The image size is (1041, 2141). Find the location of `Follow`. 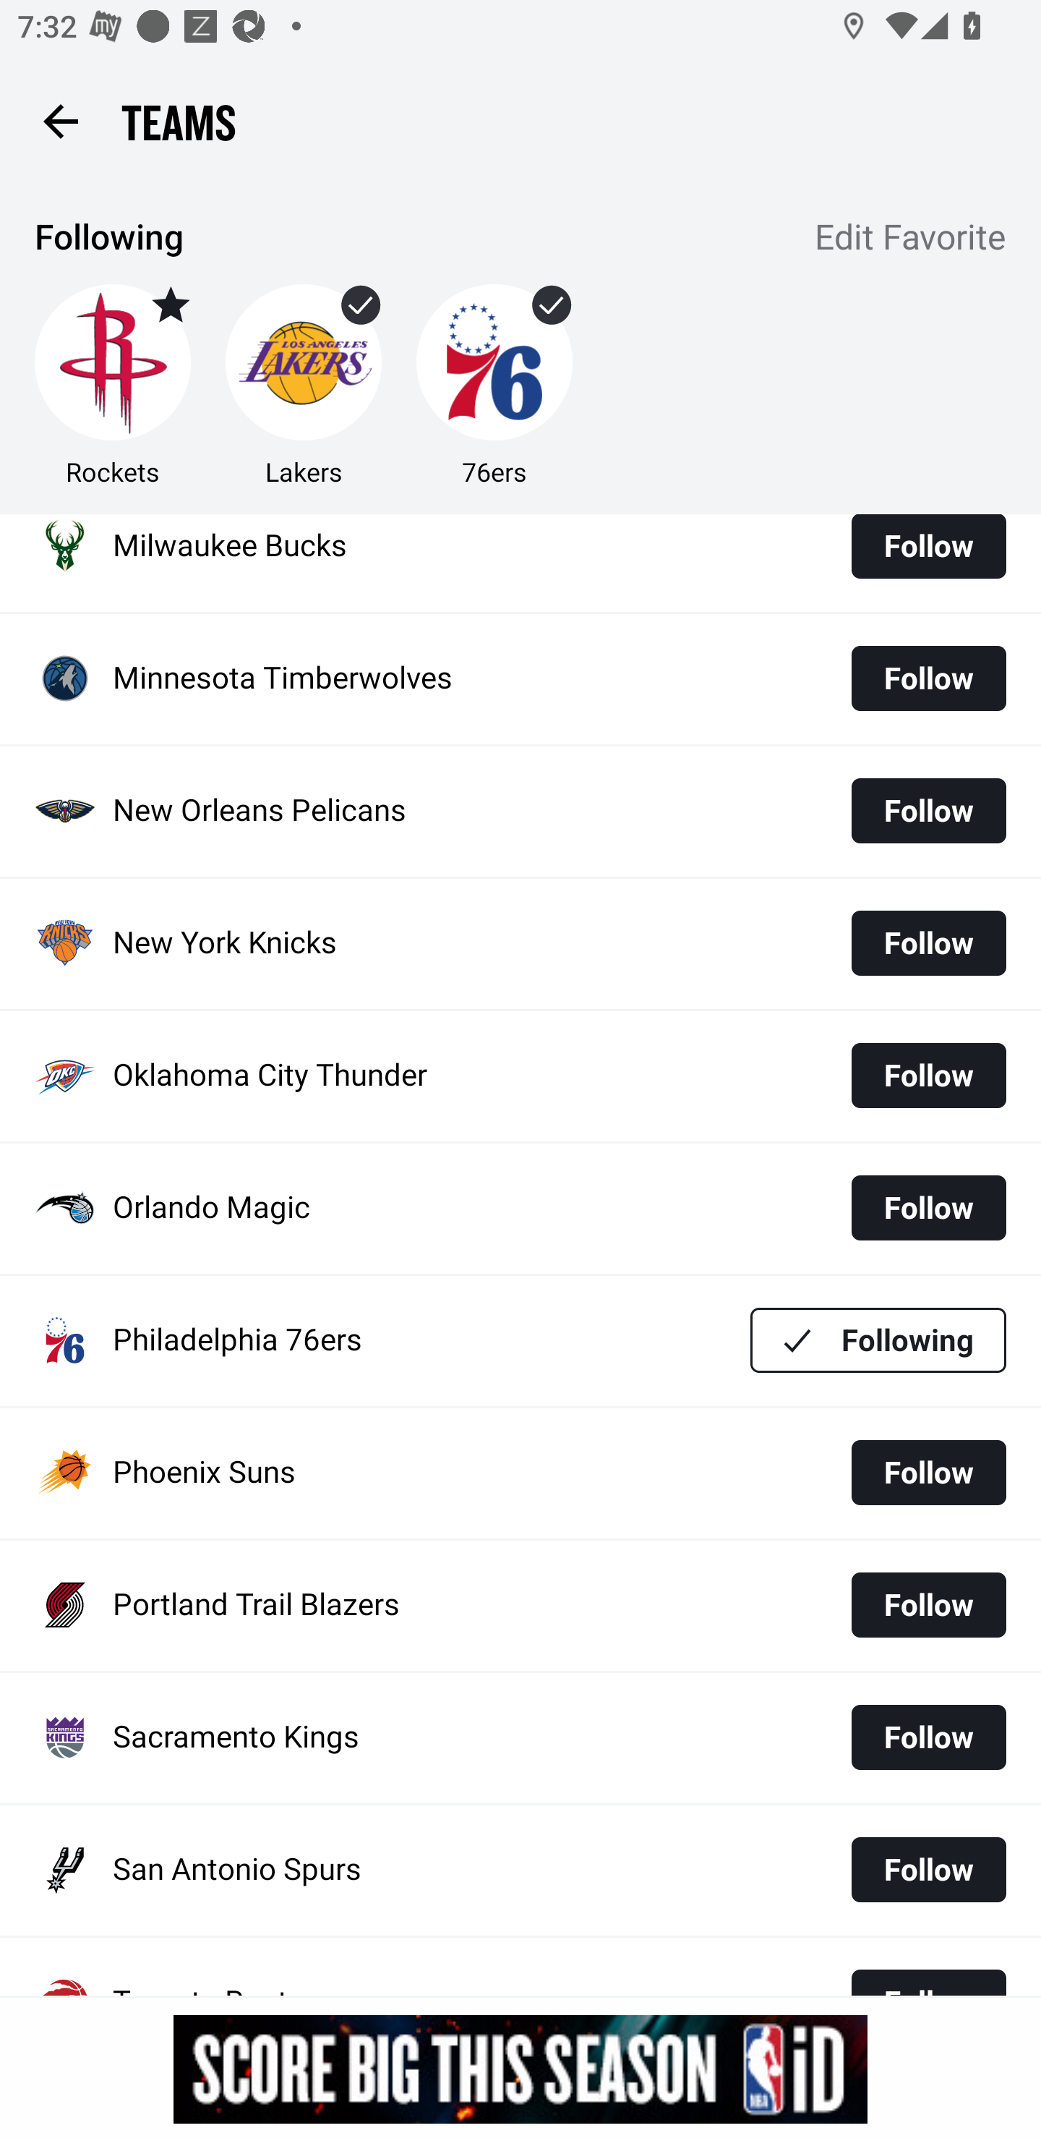

Follow is located at coordinates (928, 1208).